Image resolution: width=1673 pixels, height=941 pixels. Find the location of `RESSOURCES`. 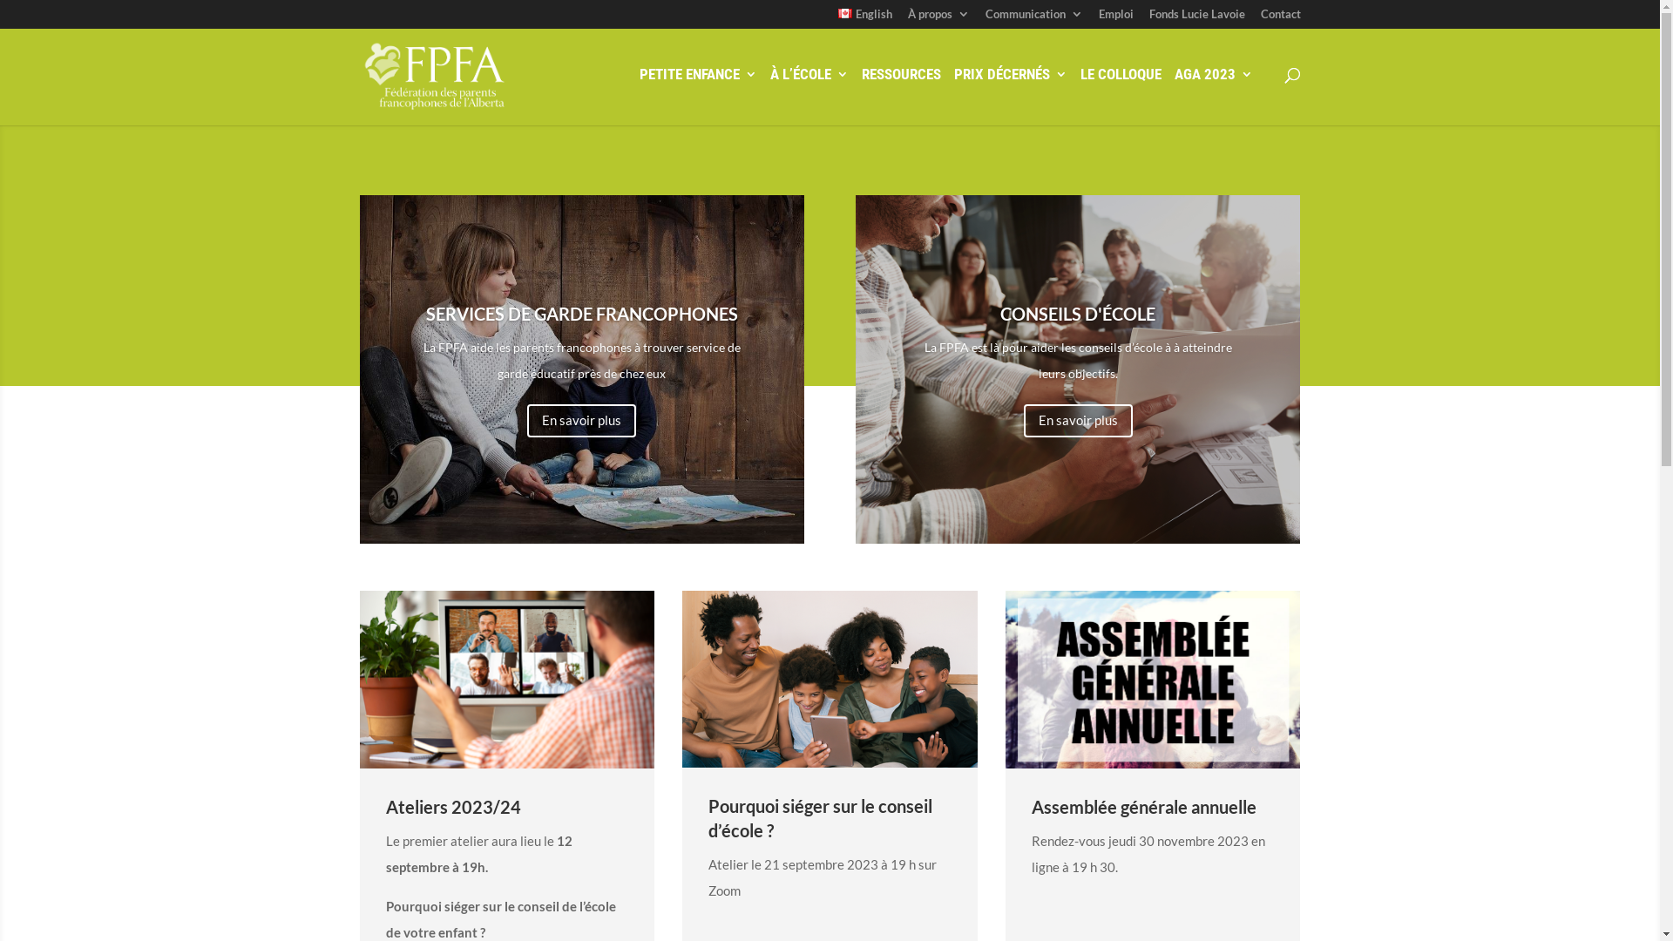

RESSOURCES is located at coordinates (900, 93).